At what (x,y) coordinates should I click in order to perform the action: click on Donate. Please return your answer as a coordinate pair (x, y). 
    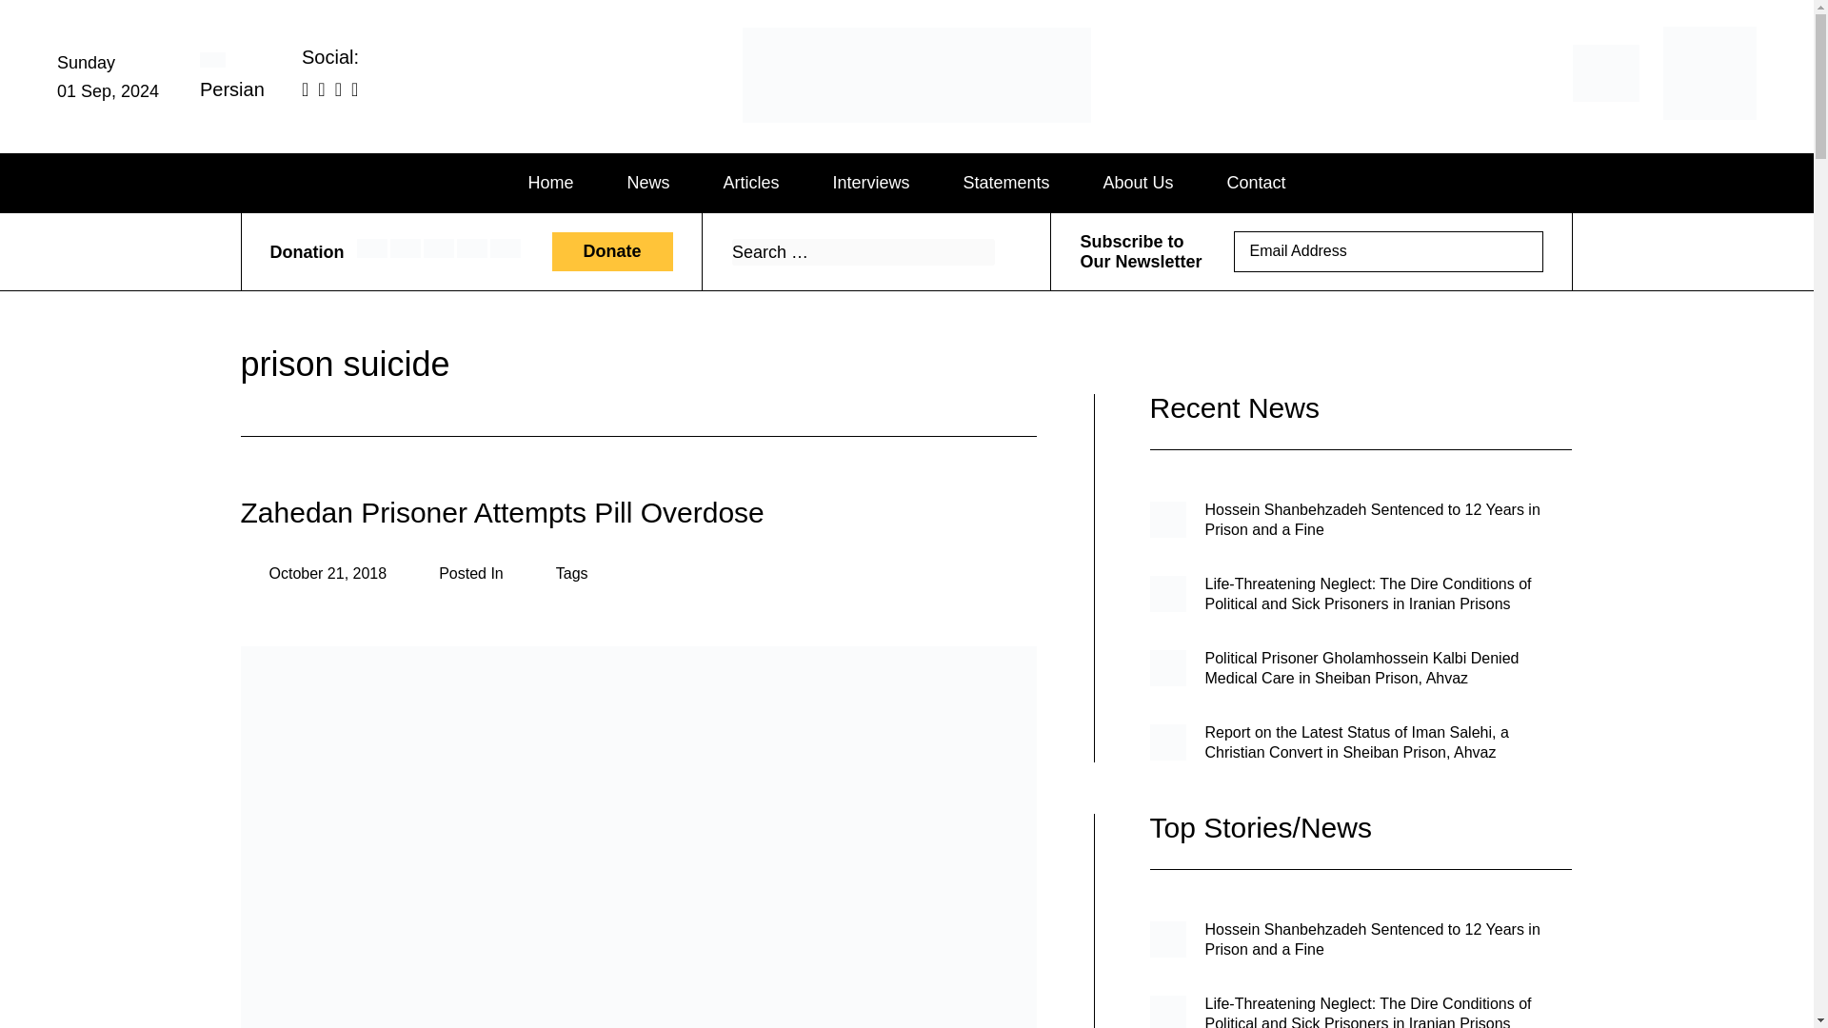
    Looking at the image, I should click on (611, 251).